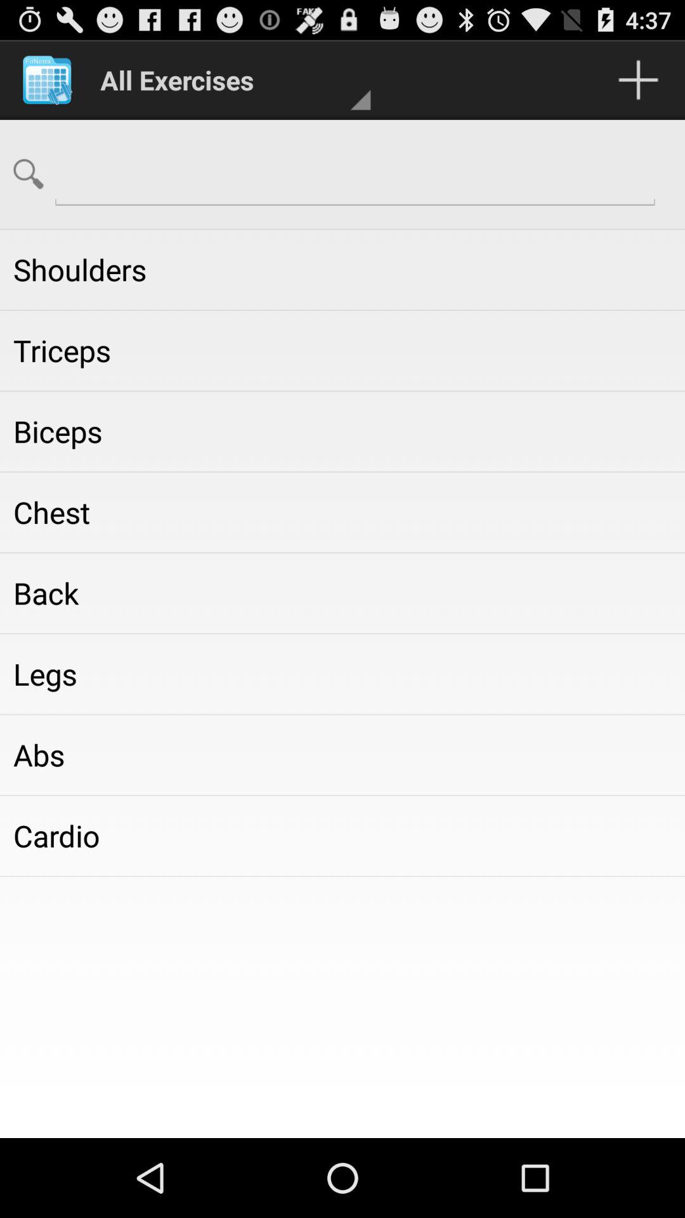 This screenshot has height=1218, width=685. Describe the element at coordinates (355, 173) in the screenshot. I see `click to search option` at that location.